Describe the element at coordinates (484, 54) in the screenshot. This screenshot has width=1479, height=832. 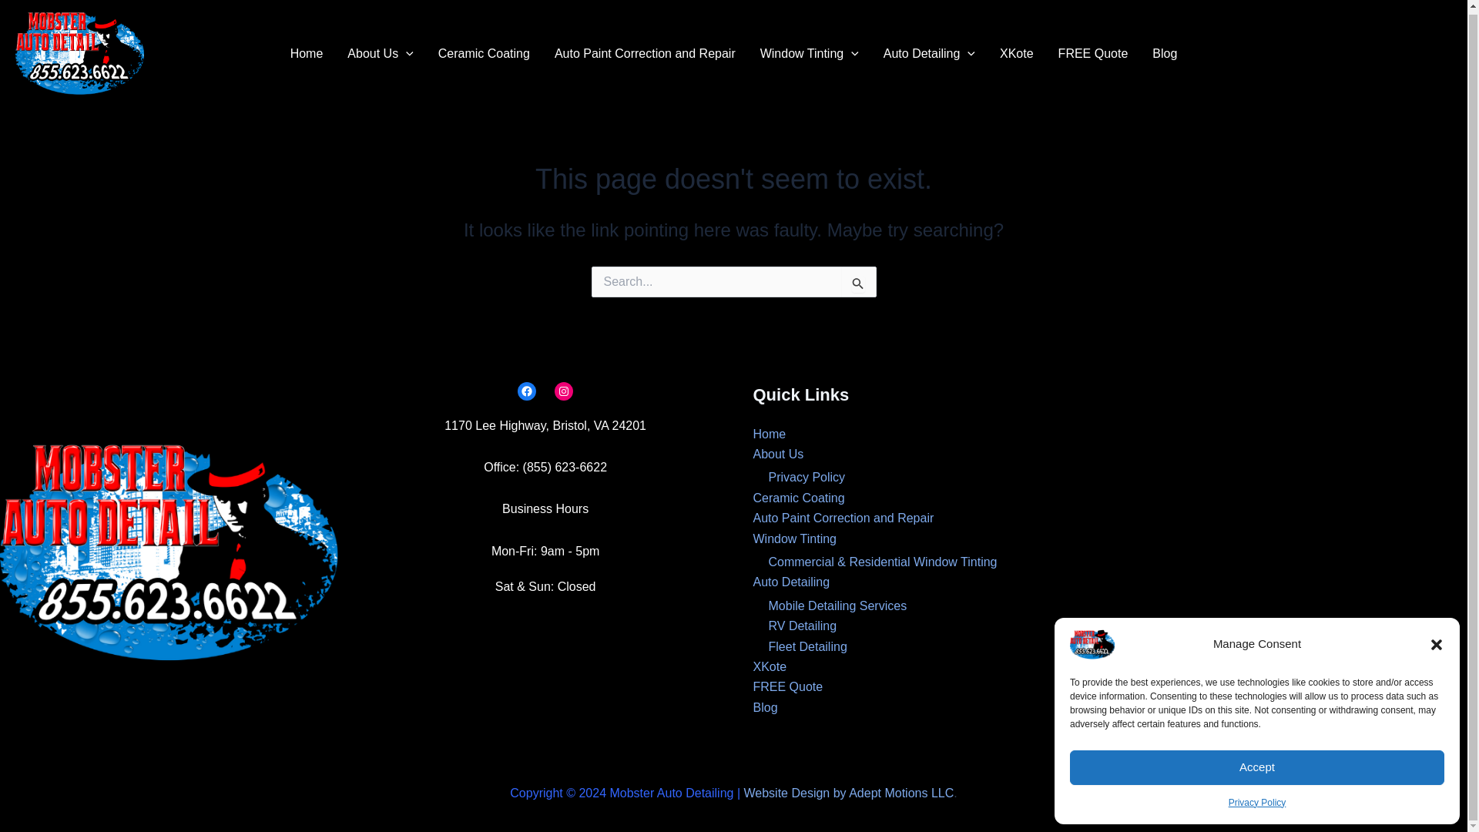
I see `Ceramic Coating` at that location.